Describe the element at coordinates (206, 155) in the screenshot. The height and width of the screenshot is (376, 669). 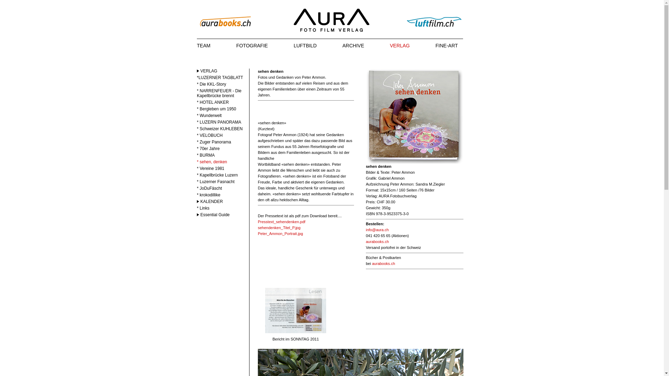
I see `* BURMA` at that location.